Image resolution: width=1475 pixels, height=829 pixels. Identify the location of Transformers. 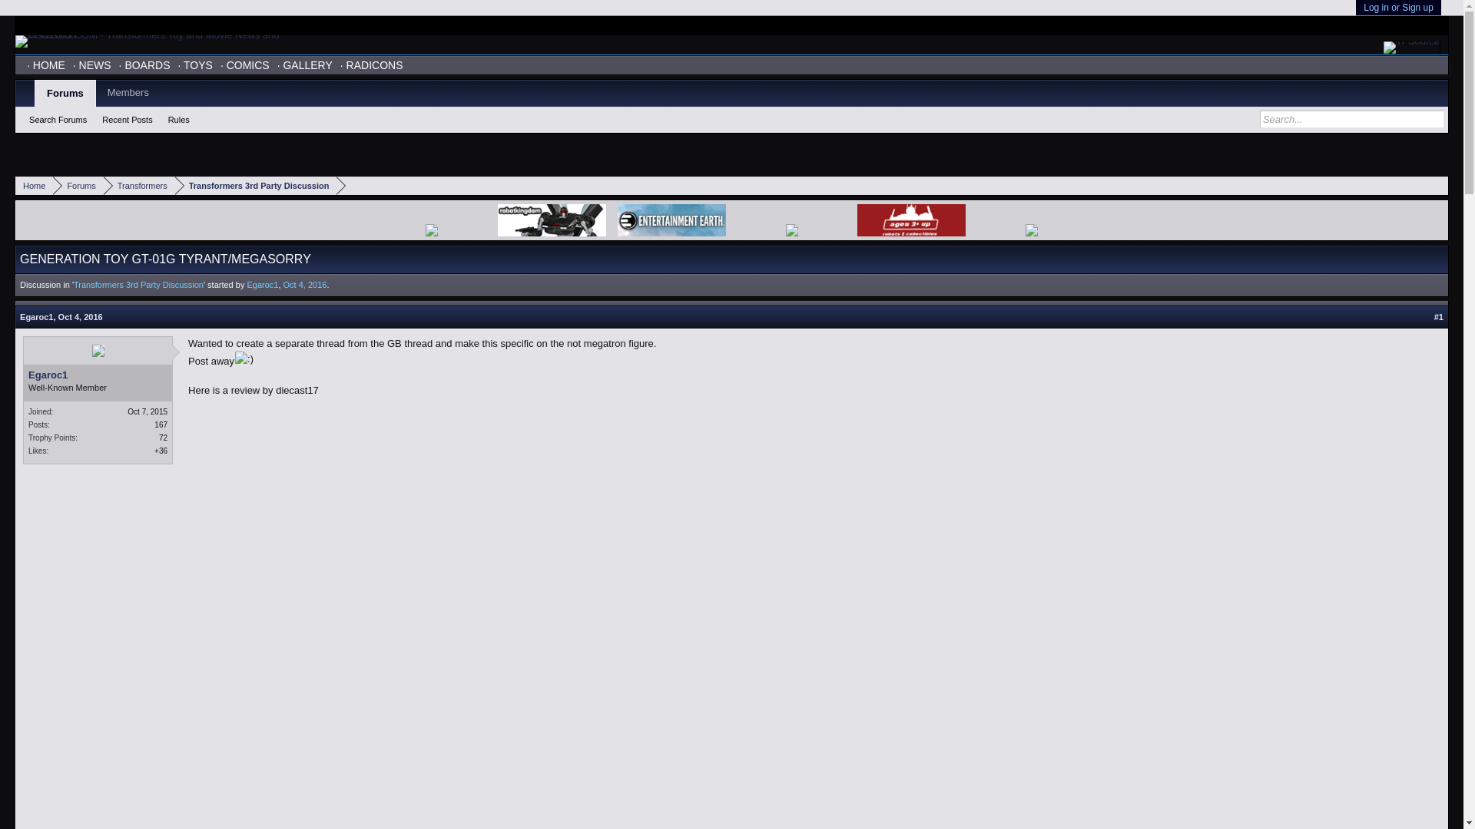
(139, 186).